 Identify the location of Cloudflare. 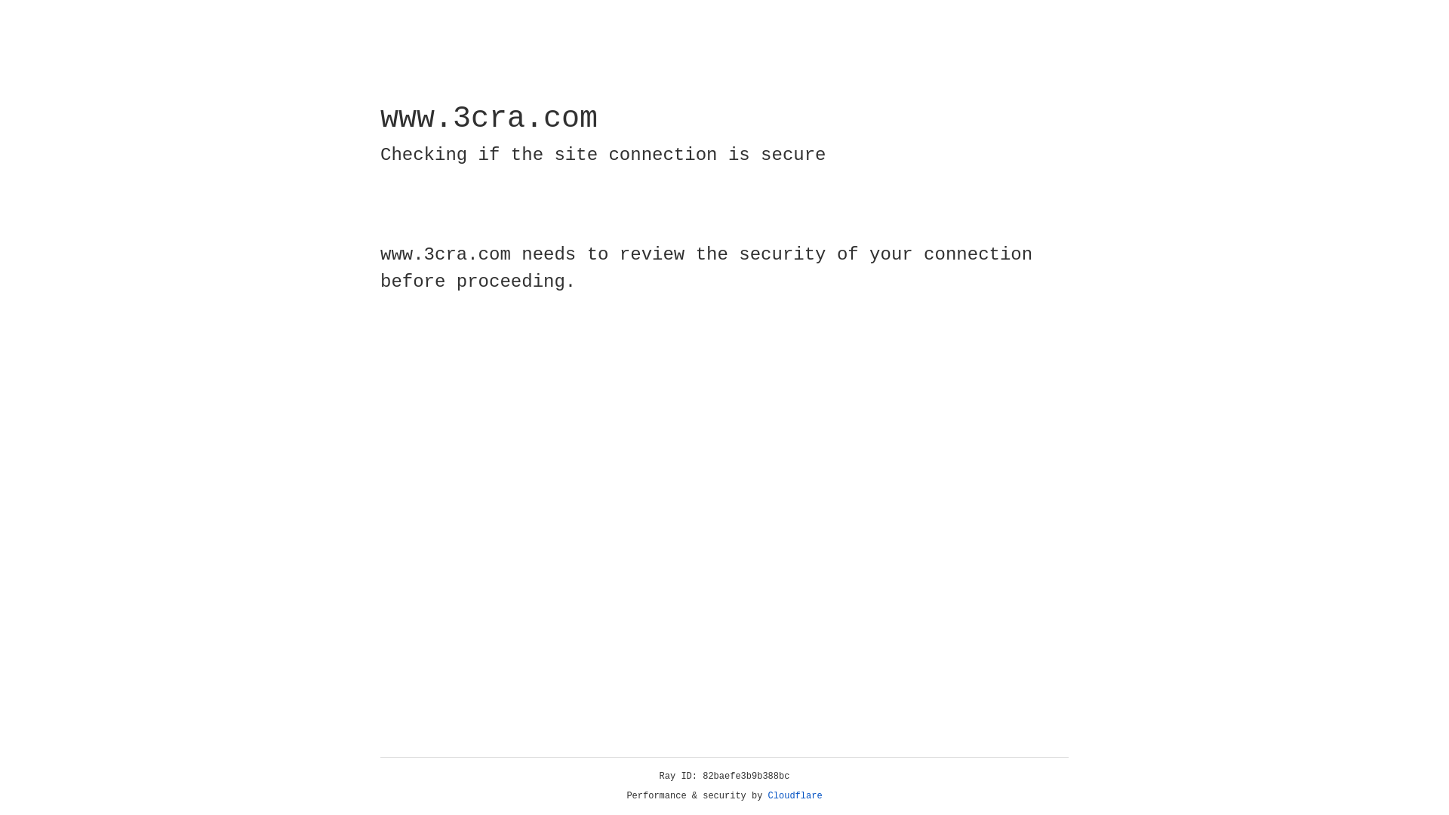
(795, 796).